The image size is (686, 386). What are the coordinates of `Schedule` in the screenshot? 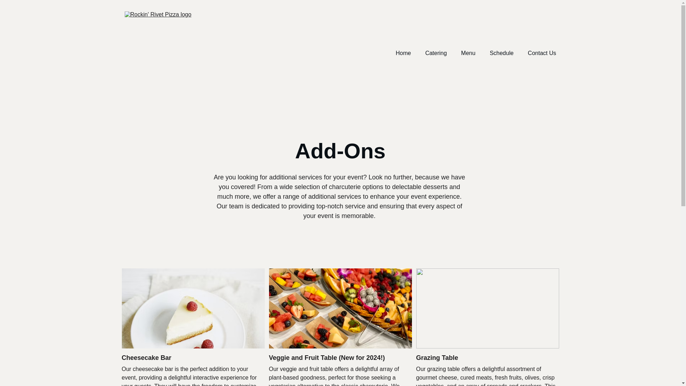 It's located at (502, 53).